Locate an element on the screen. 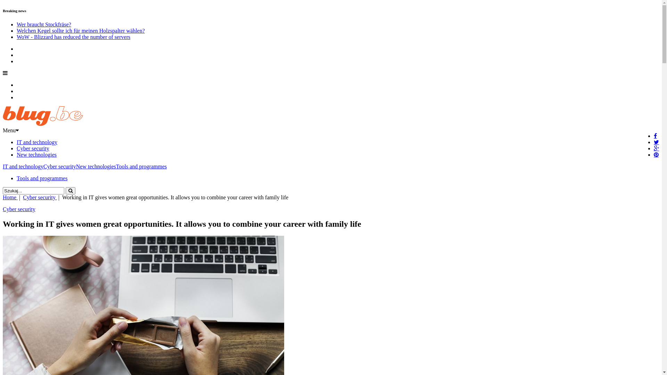 Image resolution: width=667 pixels, height=375 pixels. New technologies is located at coordinates (37, 155).